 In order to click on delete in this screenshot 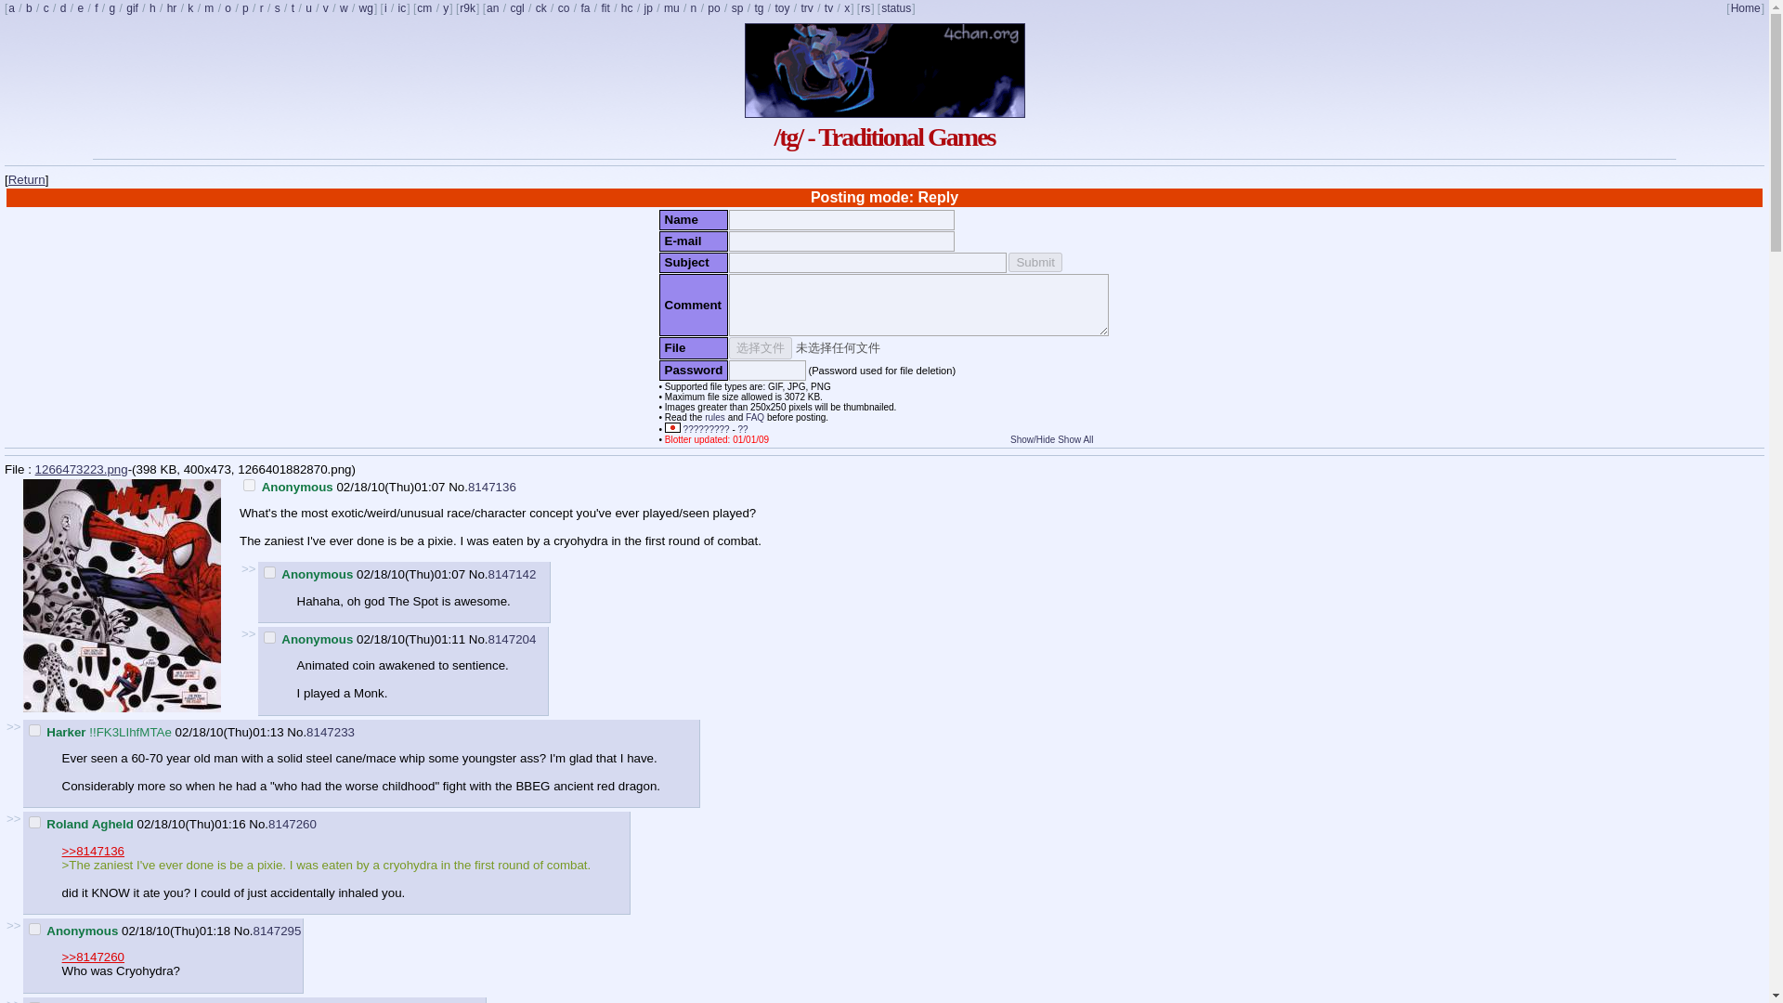, I will do `click(249, 485)`.